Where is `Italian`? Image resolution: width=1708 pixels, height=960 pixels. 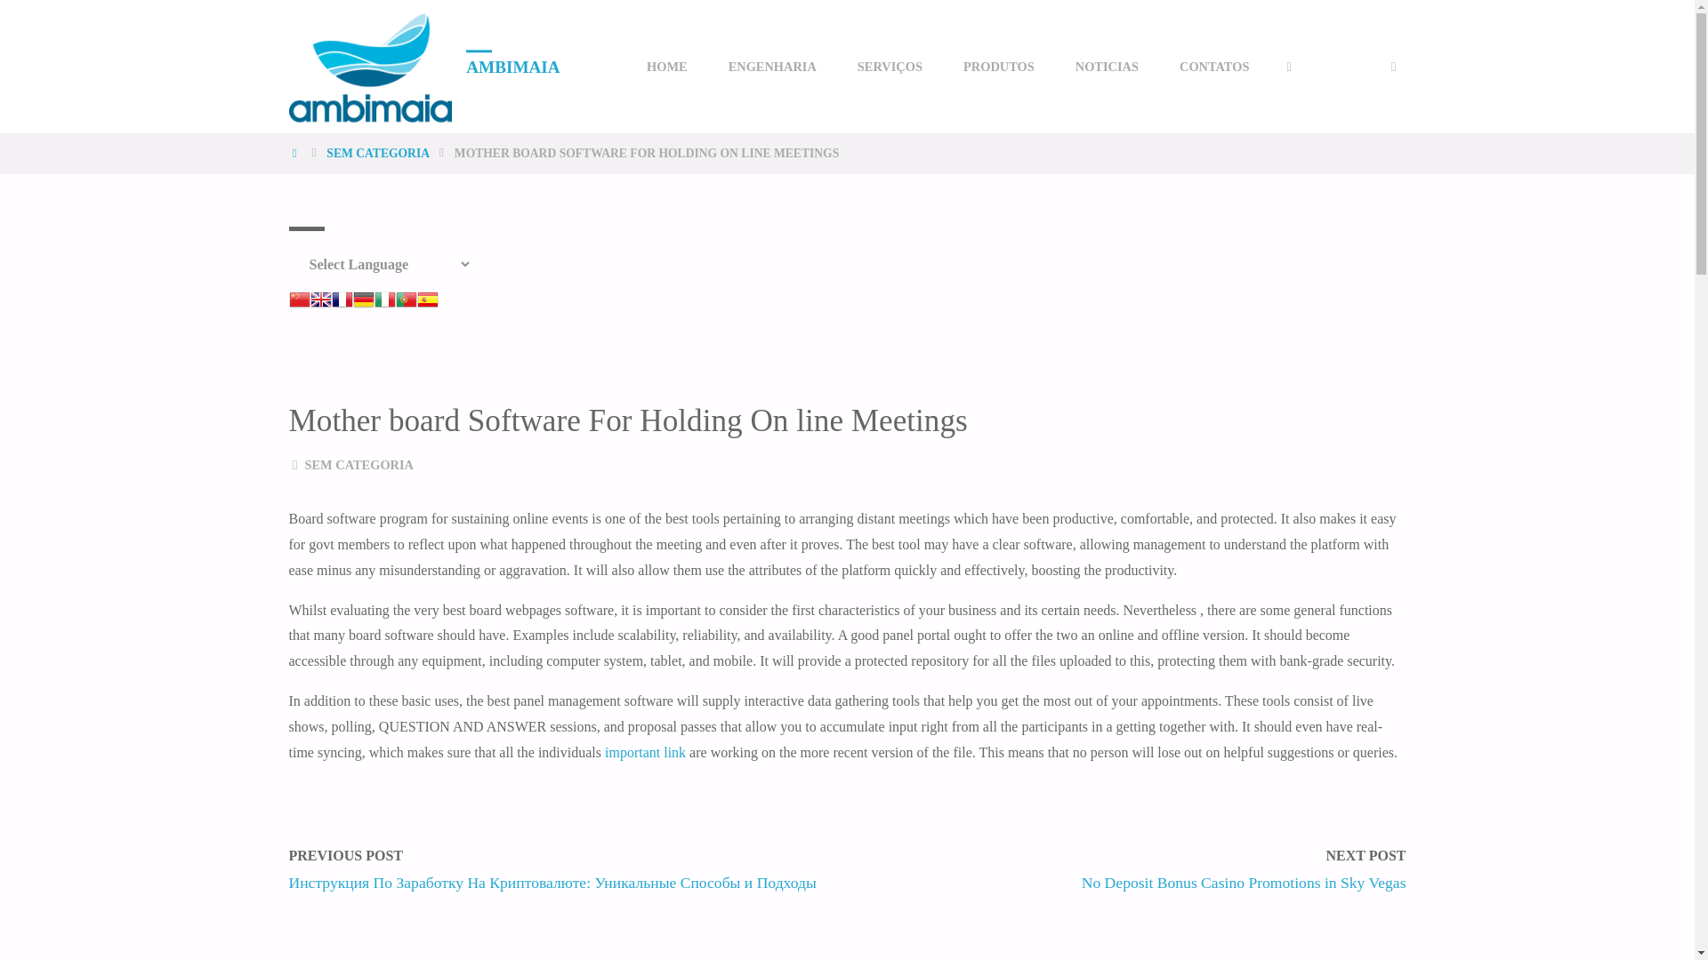
Italian is located at coordinates (384, 297).